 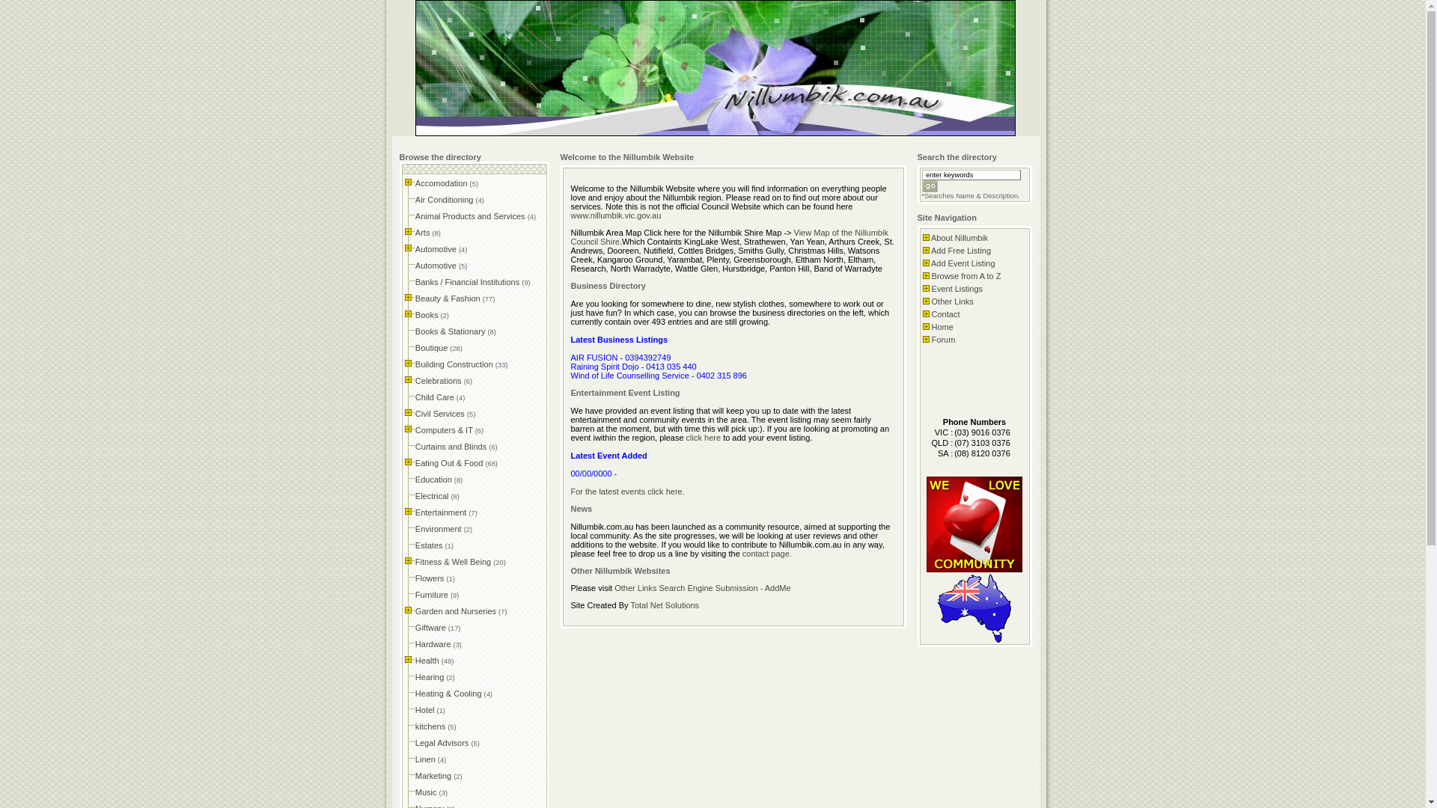 I want to click on Heating & Cooling, so click(x=450, y=694).